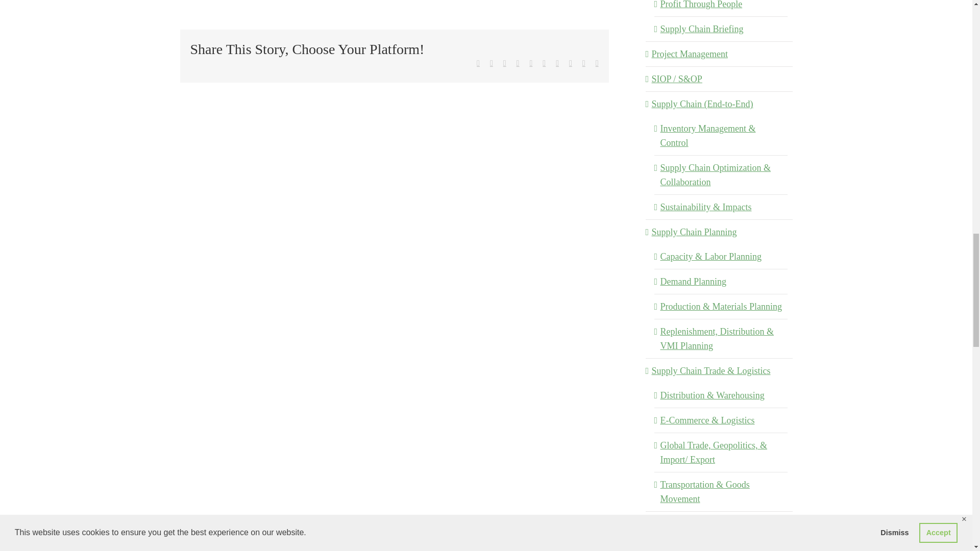 Image resolution: width=980 pixels, height=551 pixels. What do you see at coordinates (478, 63) in the screenshot?
I see `Facebook` at bounding box center [478, 63].